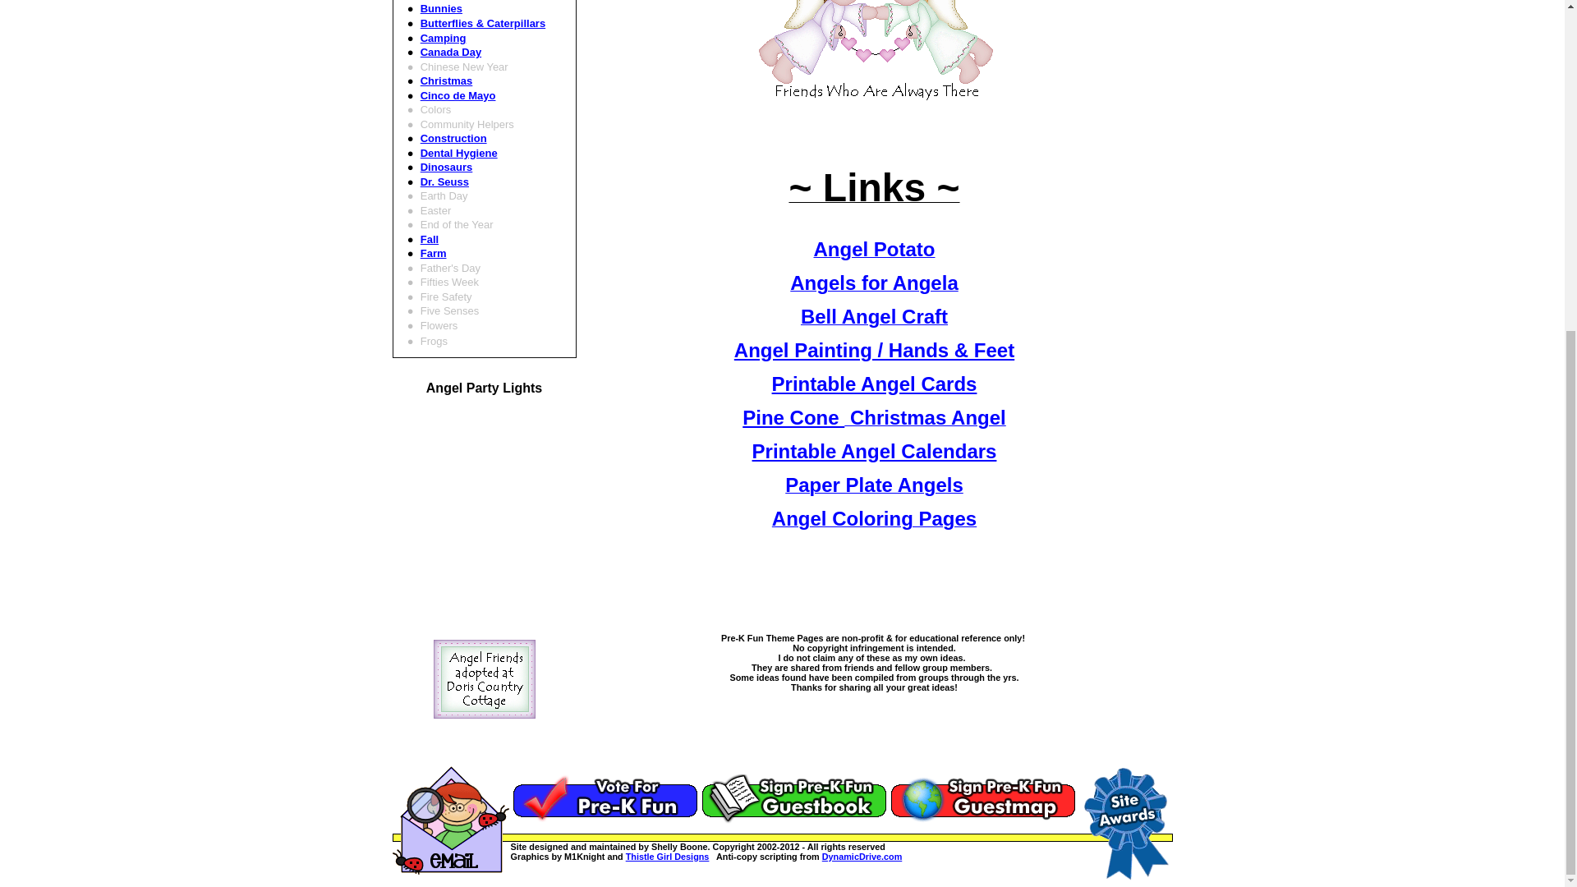 The height and width of the screenshot is (887, 1577). I want to click on Wonderful graphics! Stop by for a visit., so click(668, 856).